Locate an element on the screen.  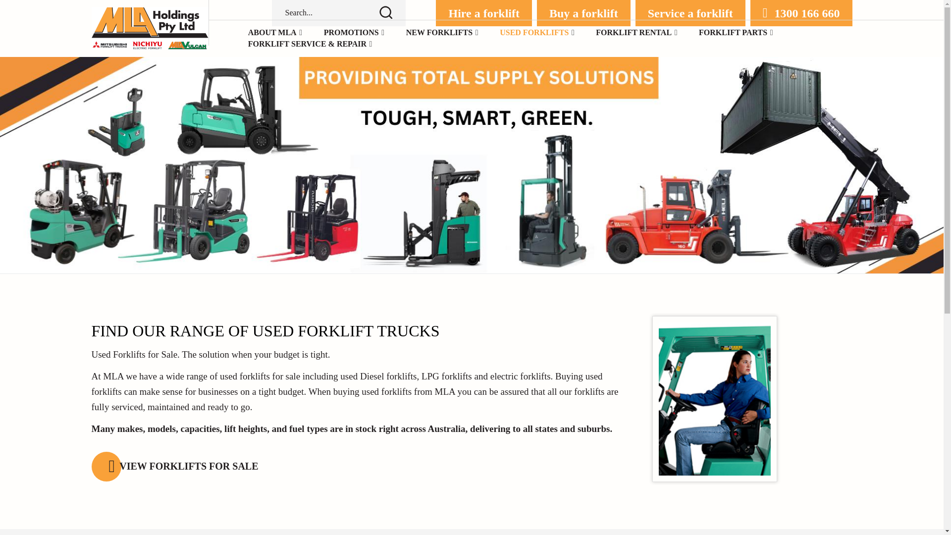
NEW FORKLIFTS is located at coordinates (439, 33).